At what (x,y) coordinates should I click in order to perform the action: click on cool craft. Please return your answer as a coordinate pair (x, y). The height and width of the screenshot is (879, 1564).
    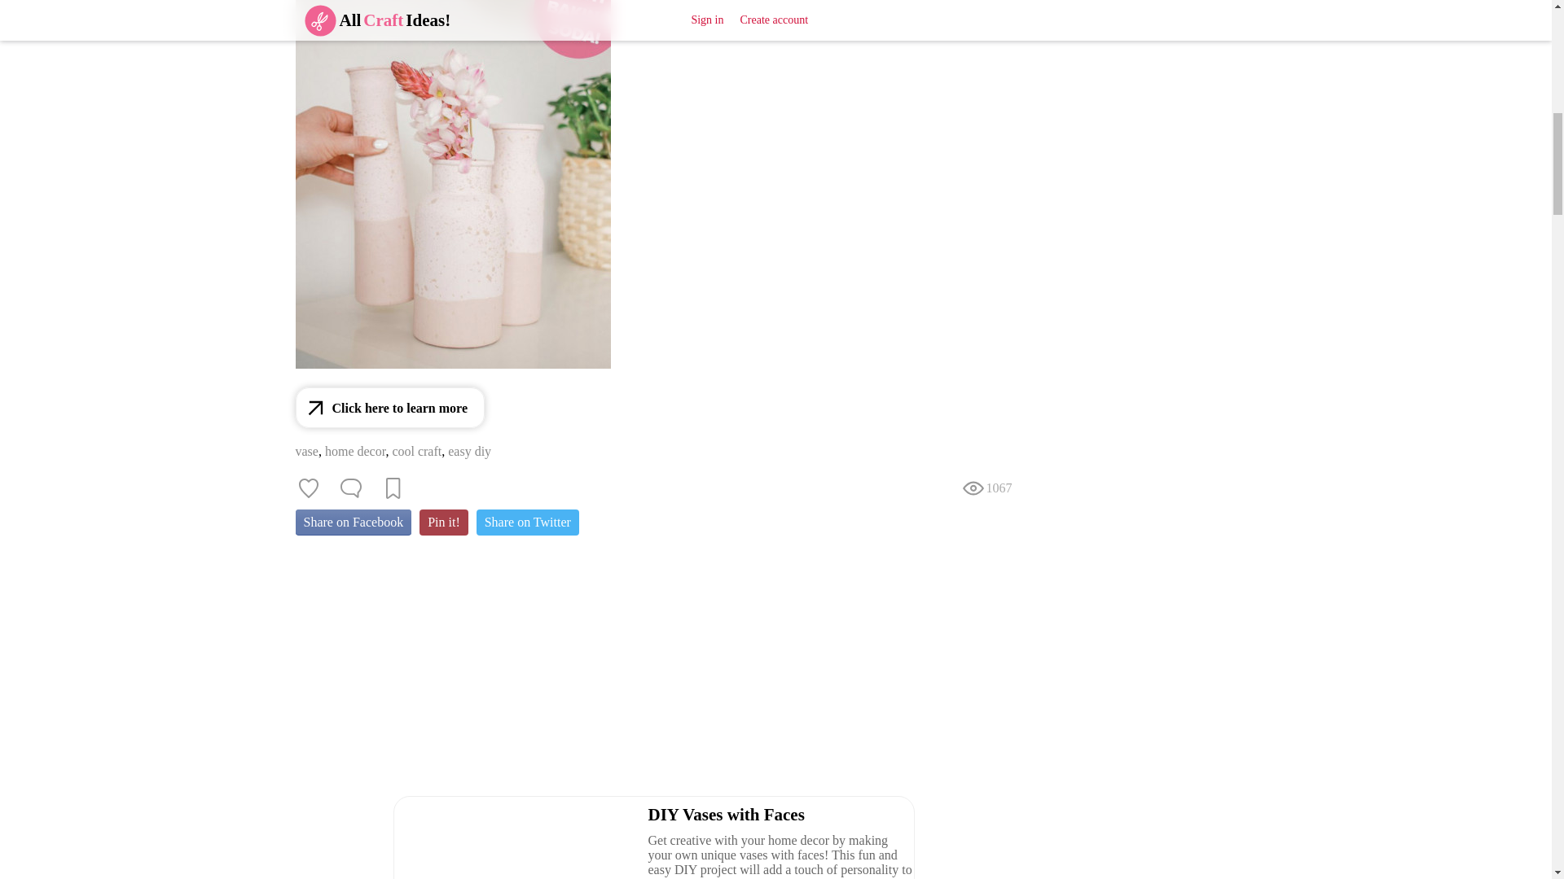
    Looking at the image, I should click on (416, 451).